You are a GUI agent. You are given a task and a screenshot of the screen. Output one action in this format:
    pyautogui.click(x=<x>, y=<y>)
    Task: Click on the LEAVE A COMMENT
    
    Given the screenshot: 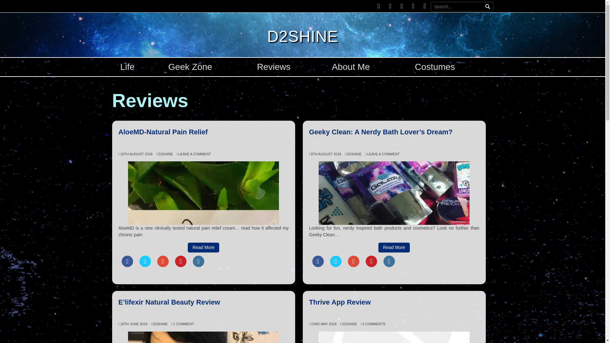 What is the action you would take?
    pyautogui.click(x=193, y=154)
    